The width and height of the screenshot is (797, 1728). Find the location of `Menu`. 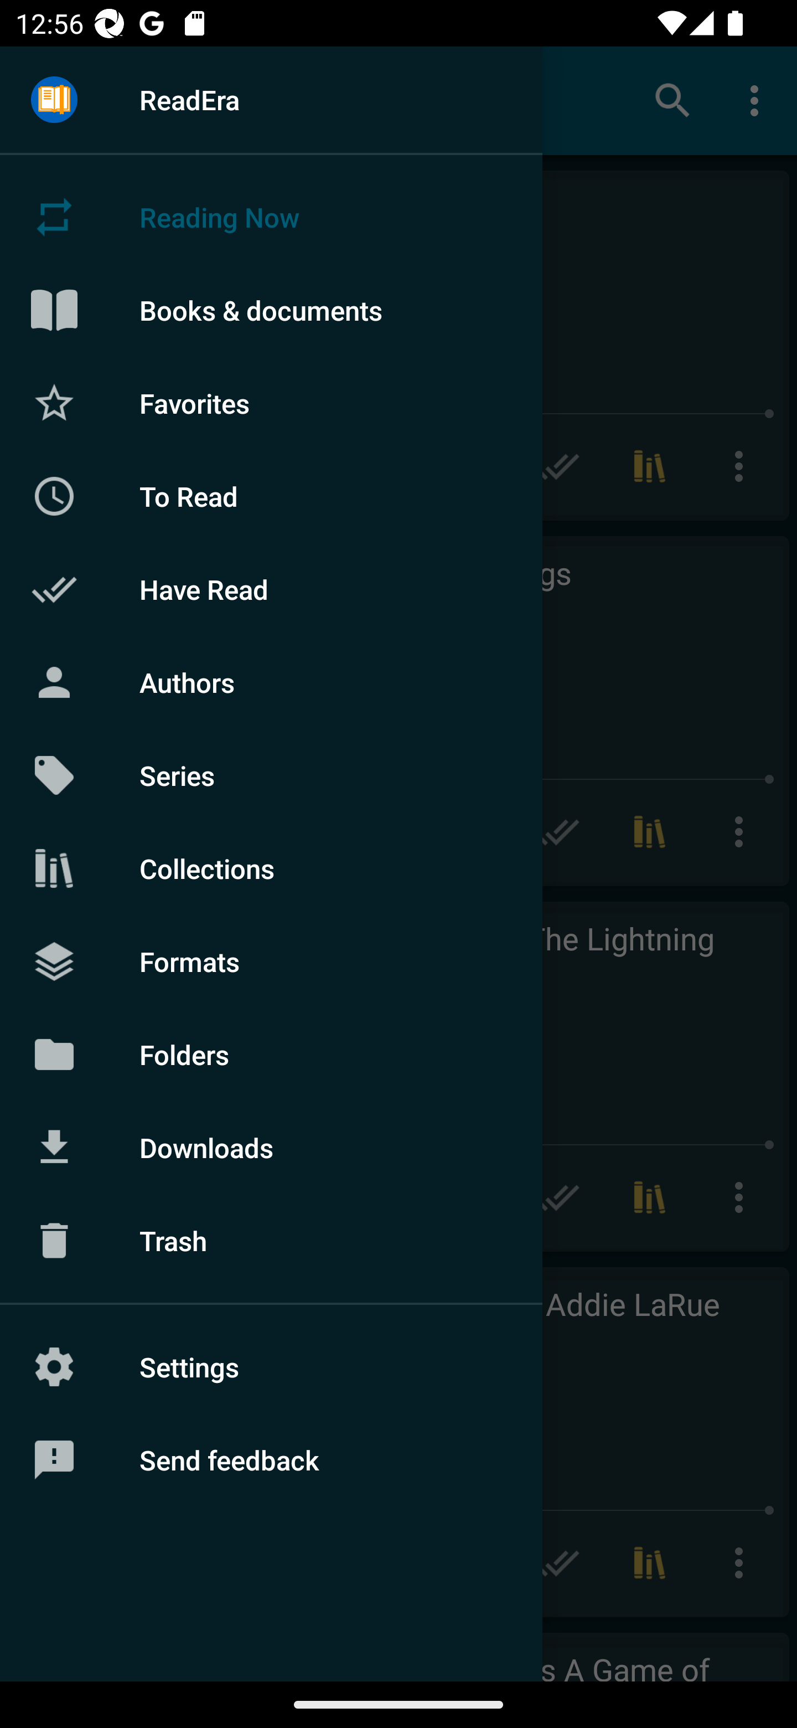

Menu is located at coordinates (54, 101).